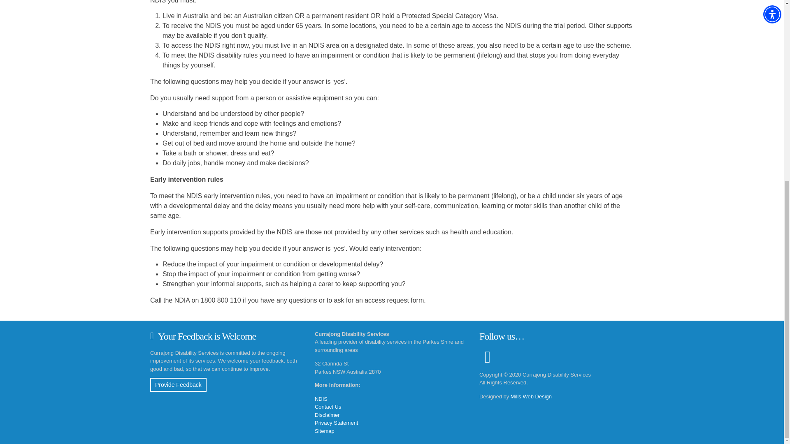  Describe the element at coordinates (328, 406) in the screenshot. I see `Contact Us` at that location.